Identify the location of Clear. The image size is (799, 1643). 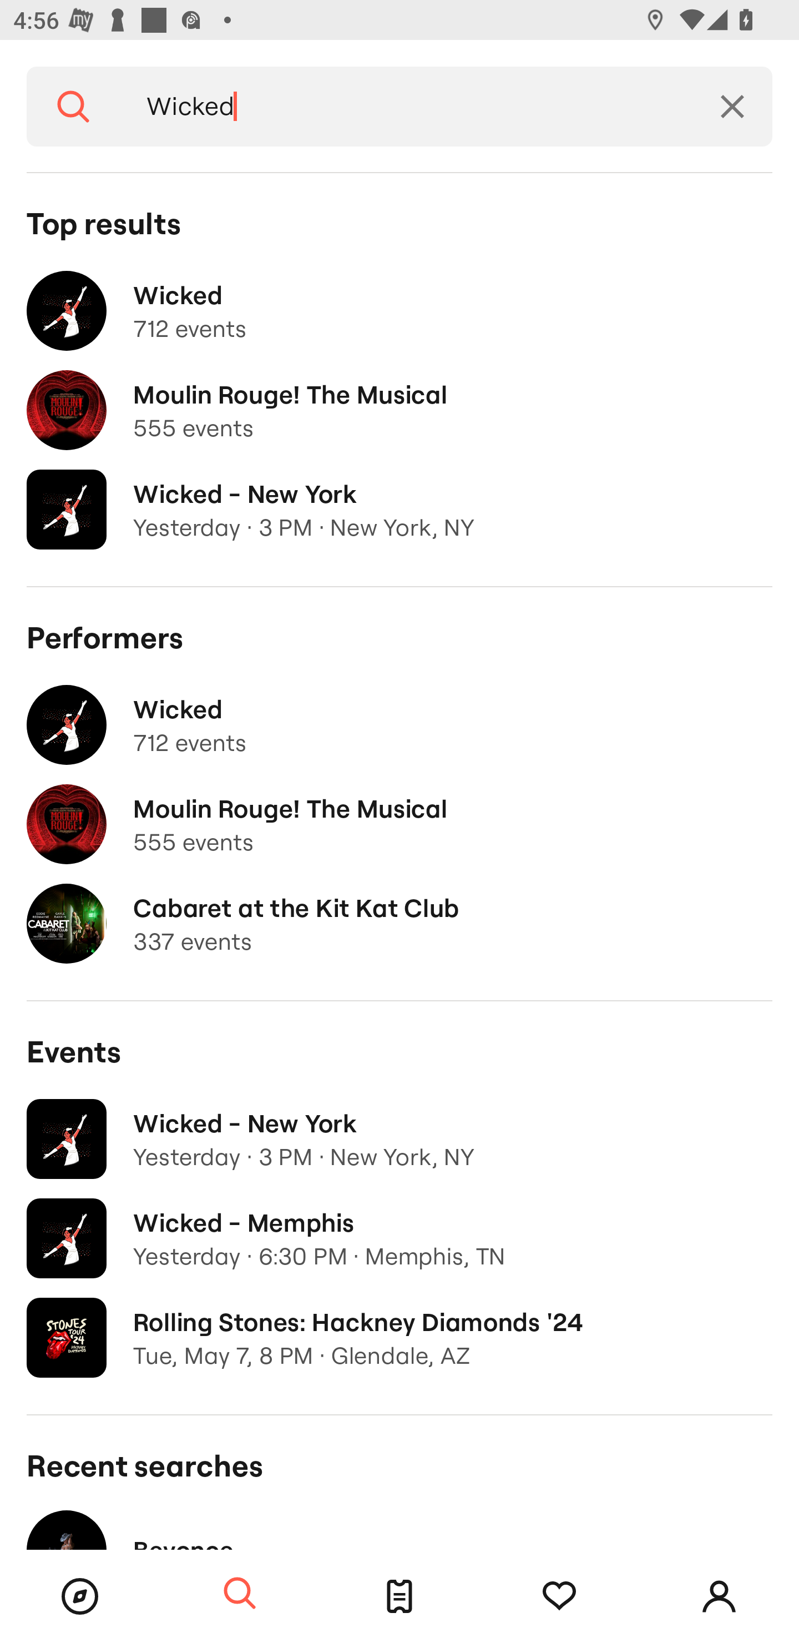
(732, 107).